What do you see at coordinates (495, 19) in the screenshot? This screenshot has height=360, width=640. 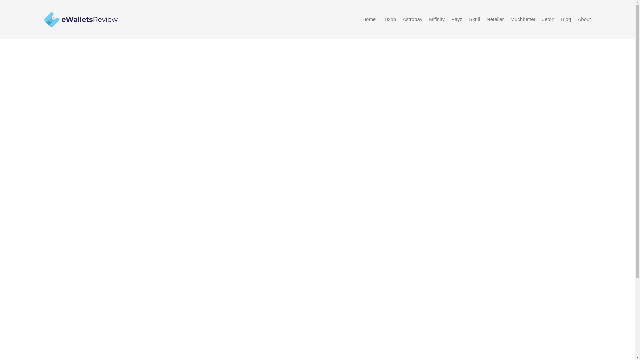 I see `Neteller` at bounding box center [495, 19].